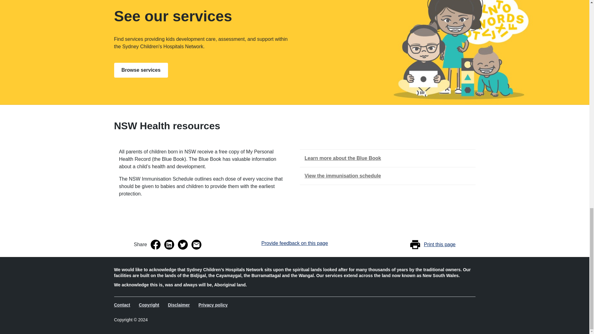 The width and height of the screenshot is (594, 334). I want to click on Share page on Twitter, so click(183, 244).